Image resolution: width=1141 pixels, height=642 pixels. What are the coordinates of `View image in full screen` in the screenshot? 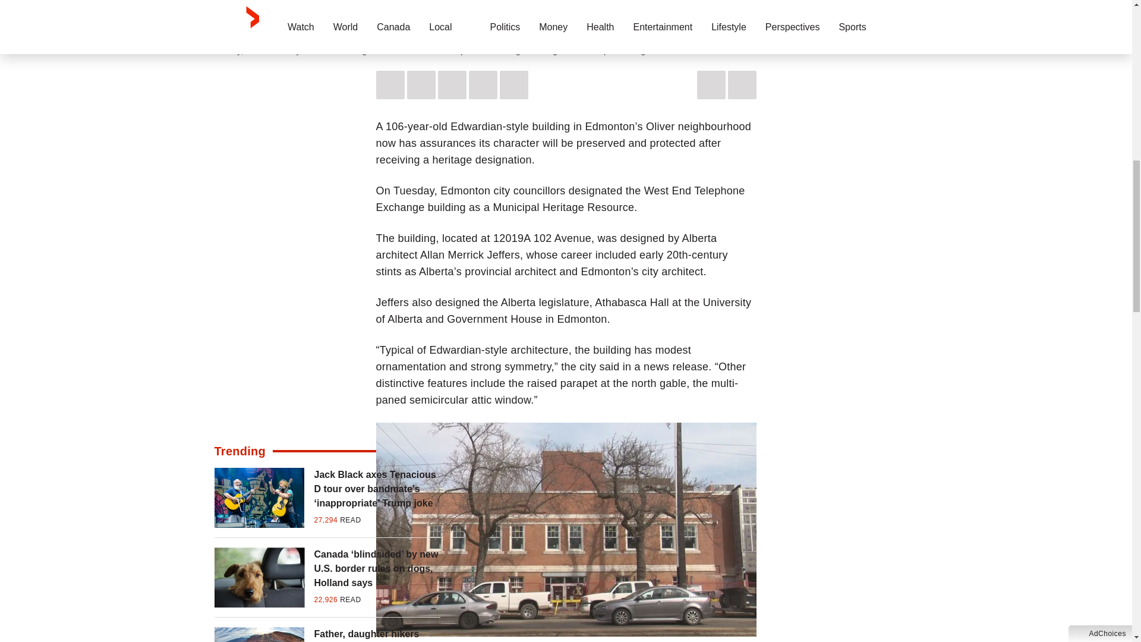 It's located at (566, 18).